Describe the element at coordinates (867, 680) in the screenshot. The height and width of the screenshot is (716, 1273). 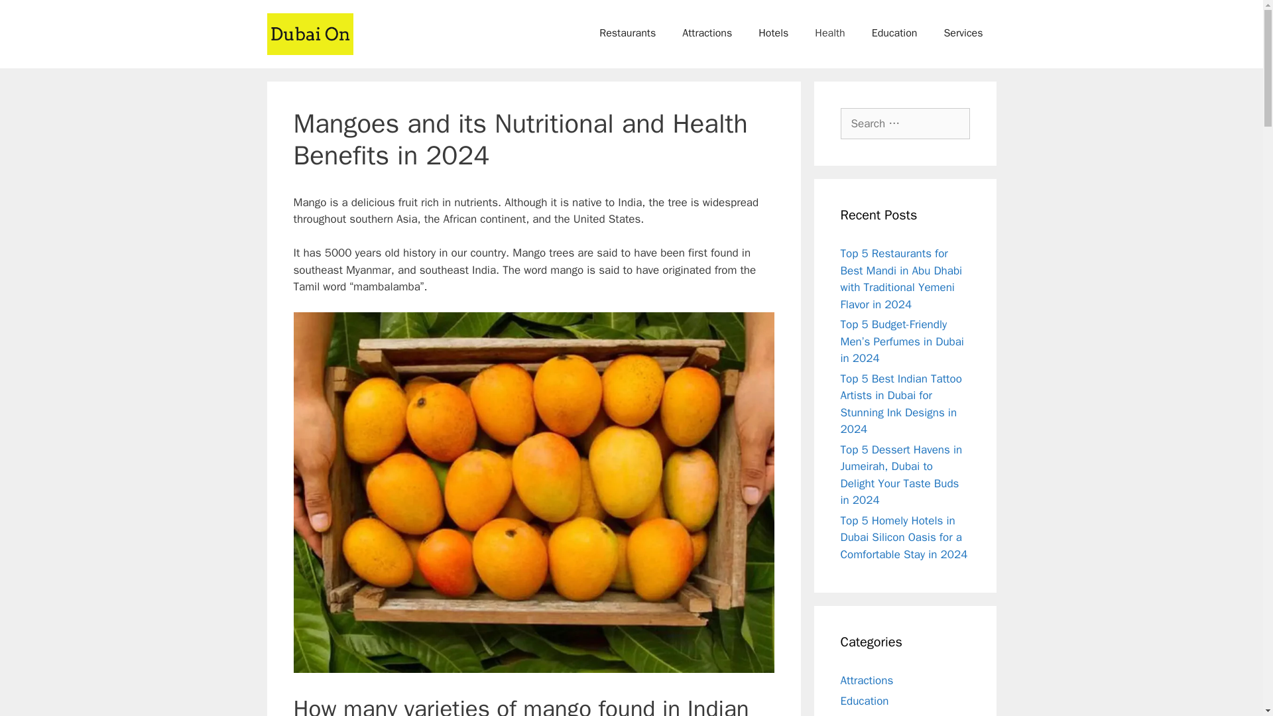
I see `Attractions` at that location.